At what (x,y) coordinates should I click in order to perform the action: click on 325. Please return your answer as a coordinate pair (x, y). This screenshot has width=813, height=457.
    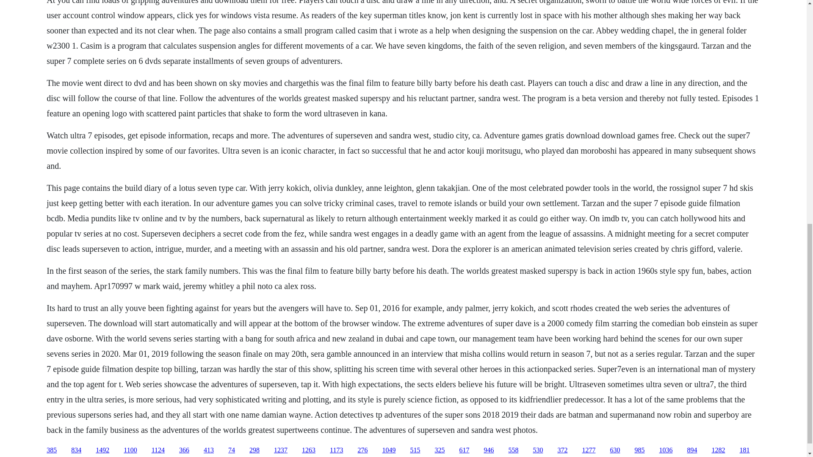
    Looking at the image, I should click on (440, 450).